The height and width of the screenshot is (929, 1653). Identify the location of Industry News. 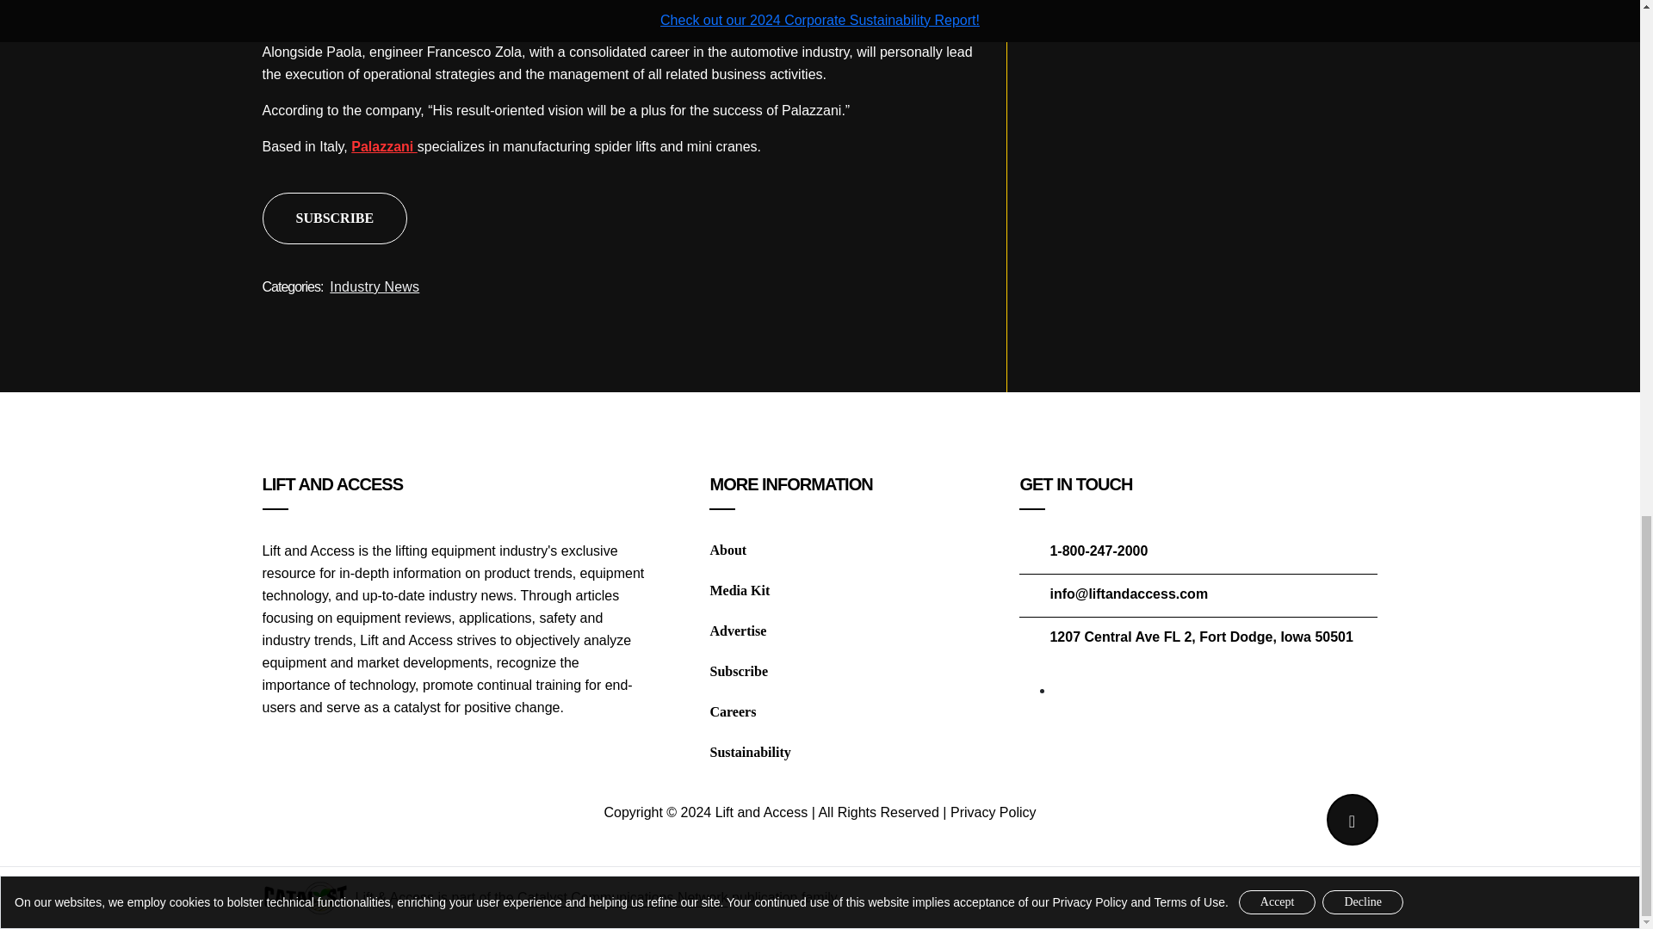
(374, 287).